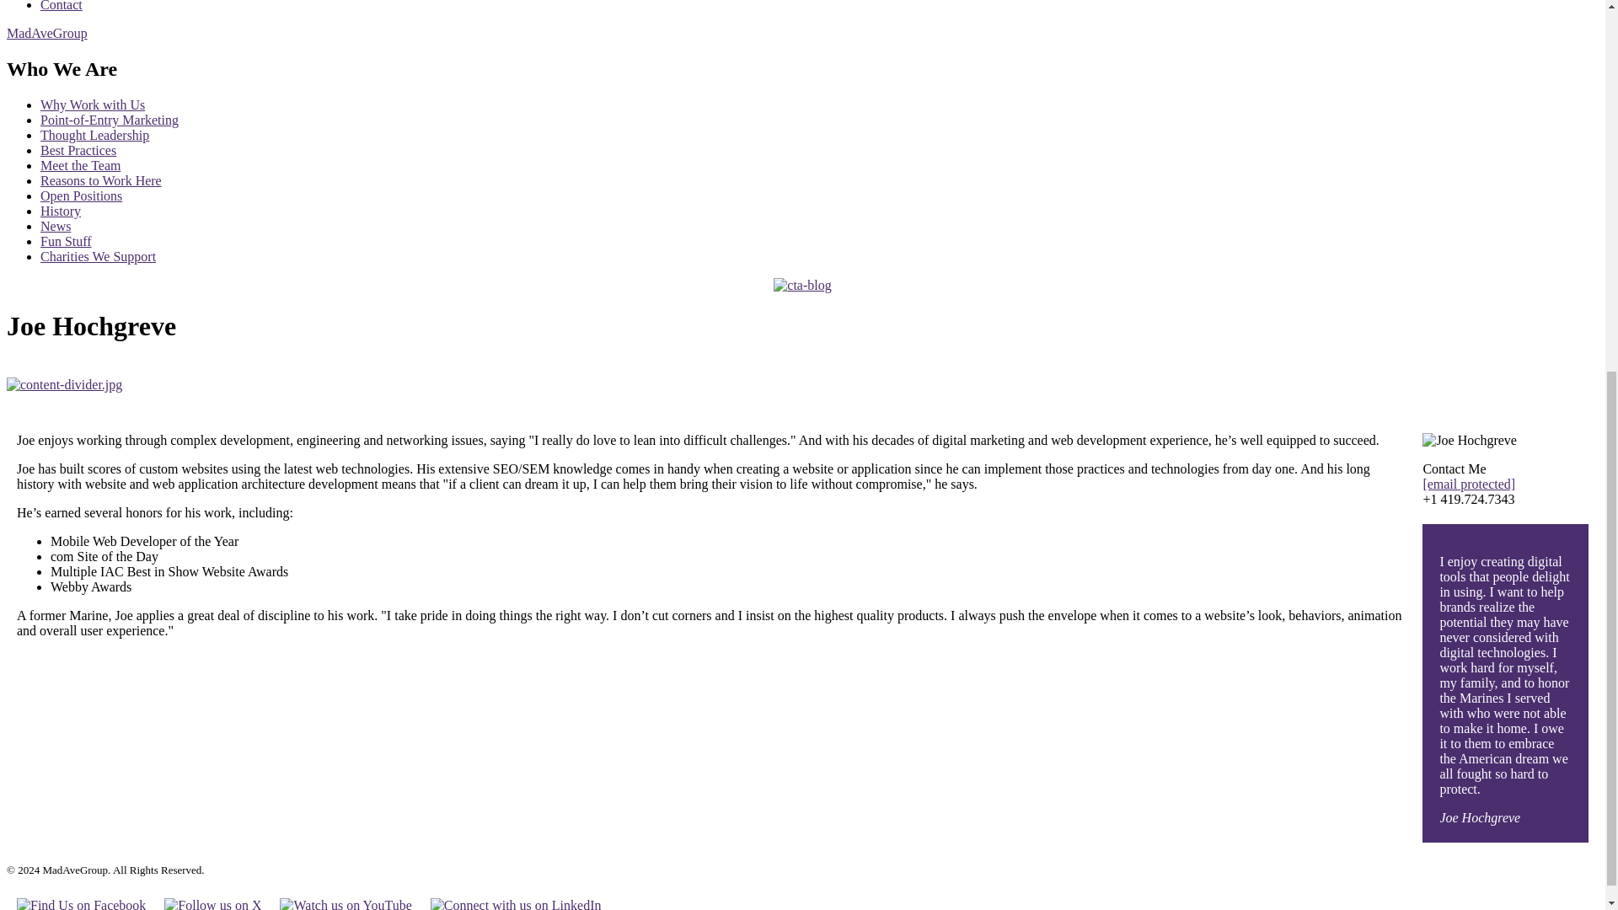  I want to click on Sign Up for our Free Marketing Newsletter, so click(802, 285).